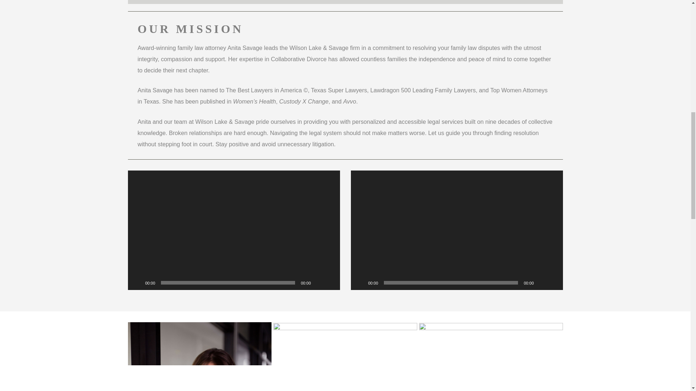 This screenshot has height=391, width=696. Describe the element at coordinates (360, 282) in the screenshot. I see `Play` at that location.